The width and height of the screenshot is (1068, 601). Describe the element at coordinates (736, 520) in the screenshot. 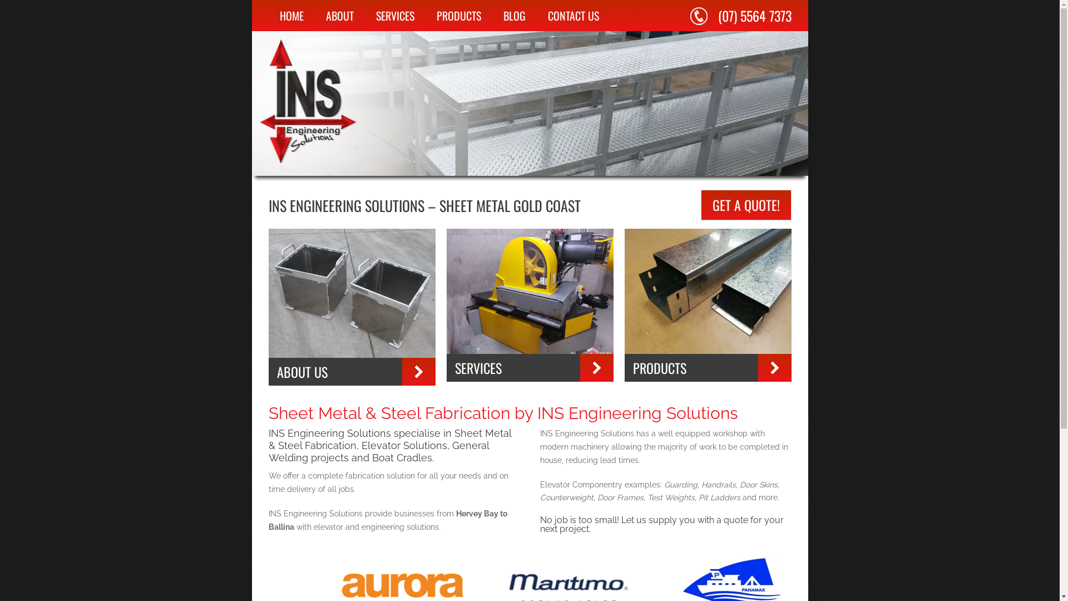

I see `quote` at that location.